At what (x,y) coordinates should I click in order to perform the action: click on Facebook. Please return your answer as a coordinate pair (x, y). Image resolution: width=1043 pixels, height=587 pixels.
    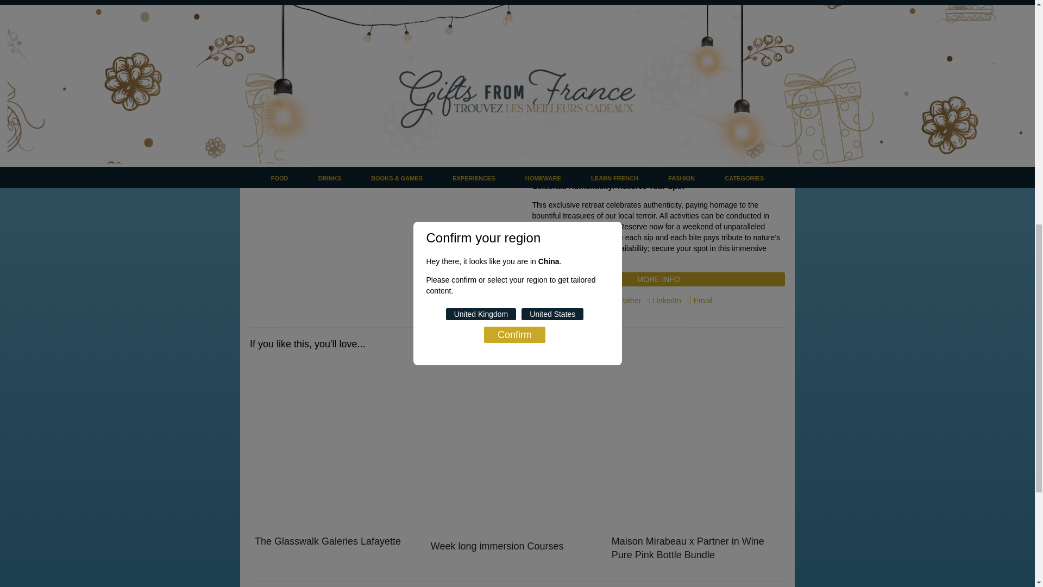
    Looking at the image, I should click on (589, 300).